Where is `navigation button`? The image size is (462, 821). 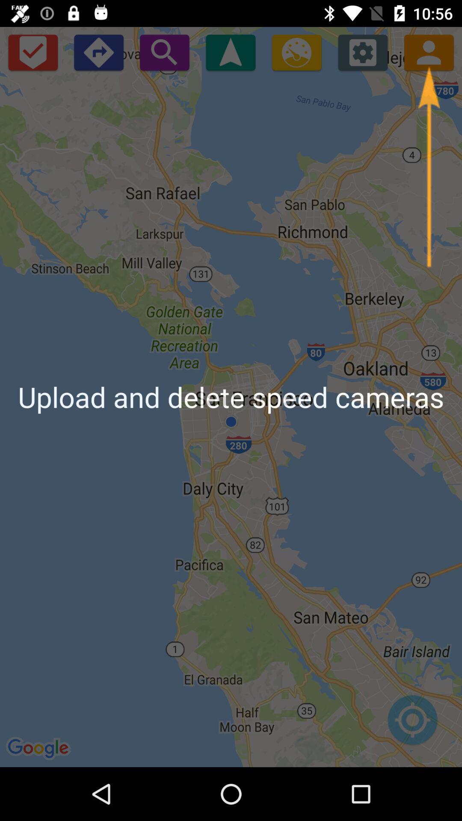 navigation button is located at coordinates (231, 52).